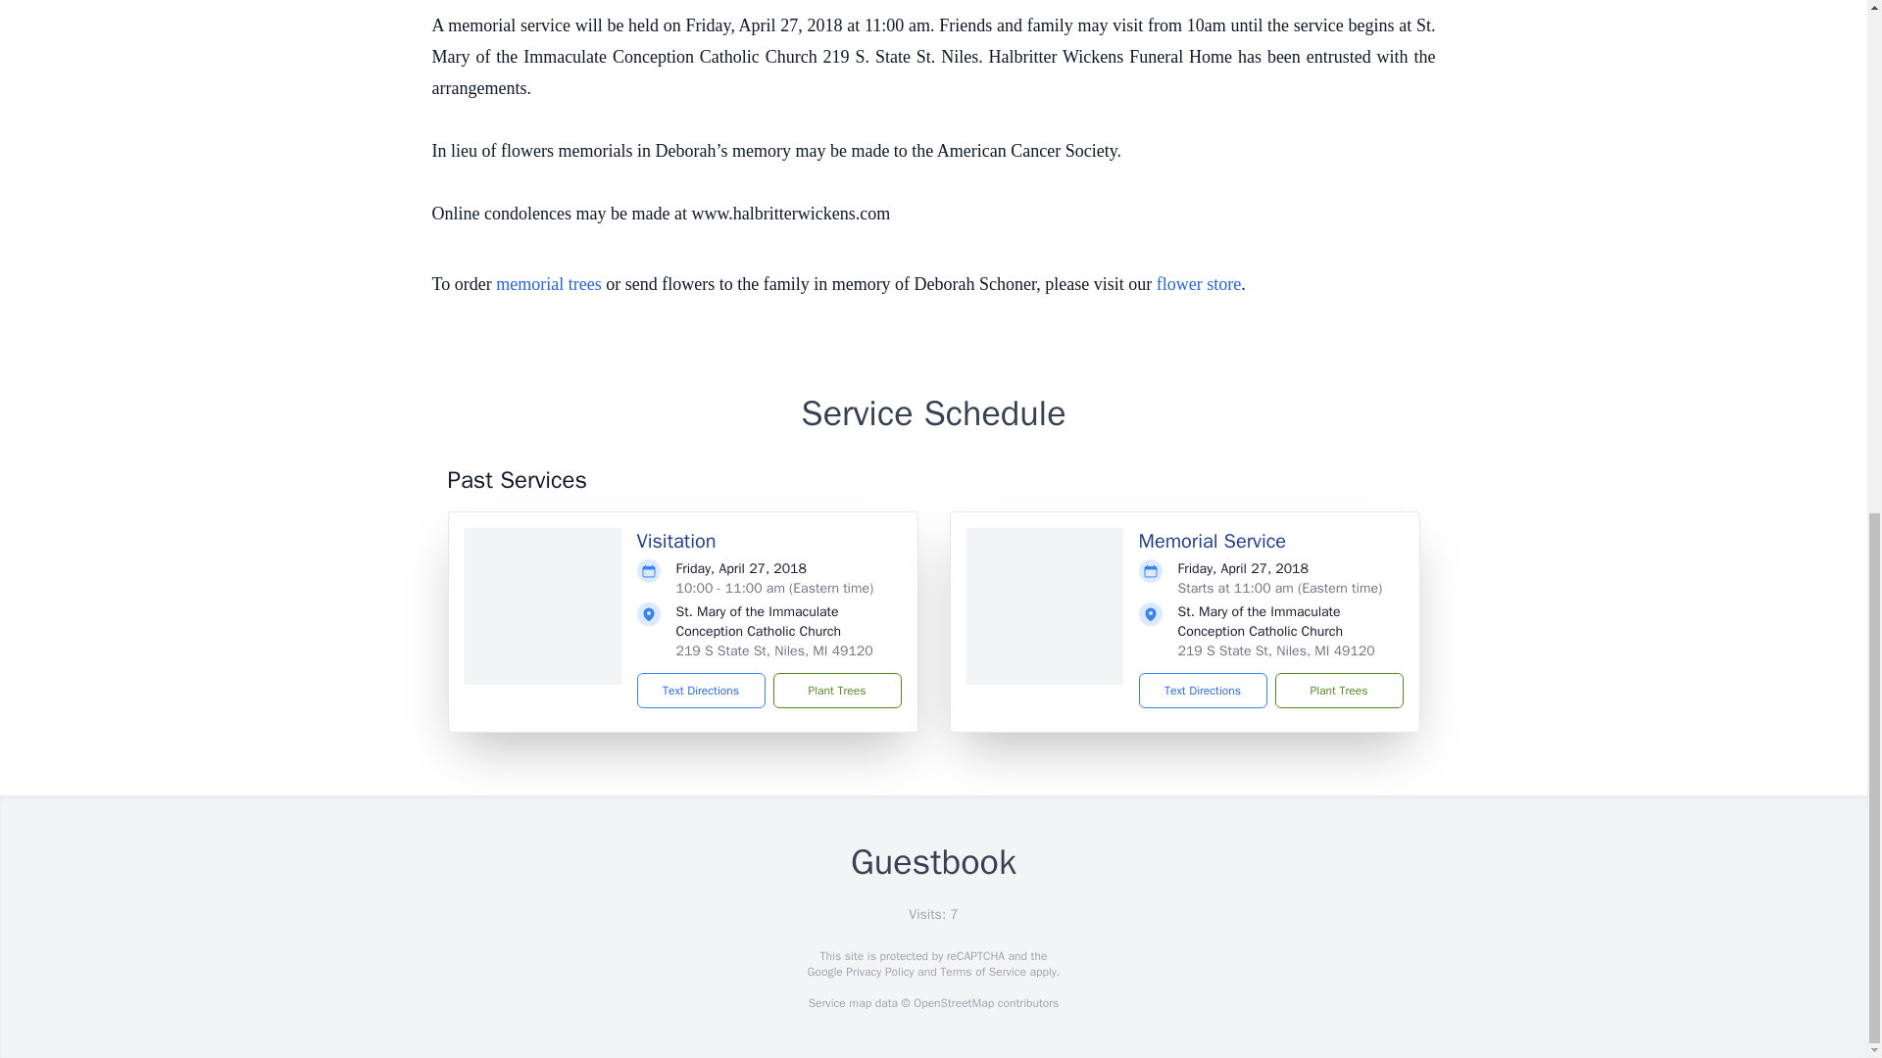  I want to click on 219 S State St, Niles, MI 49120, so click(774, 650).